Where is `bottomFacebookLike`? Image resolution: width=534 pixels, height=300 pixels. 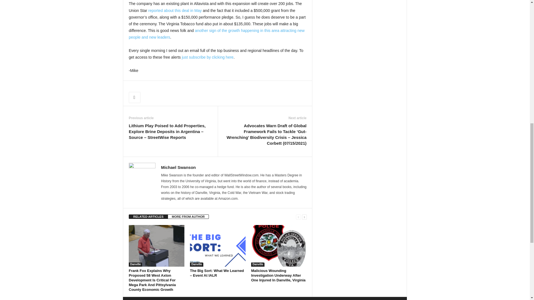 bottomFacebookLike is located at coordinates (143, 86).